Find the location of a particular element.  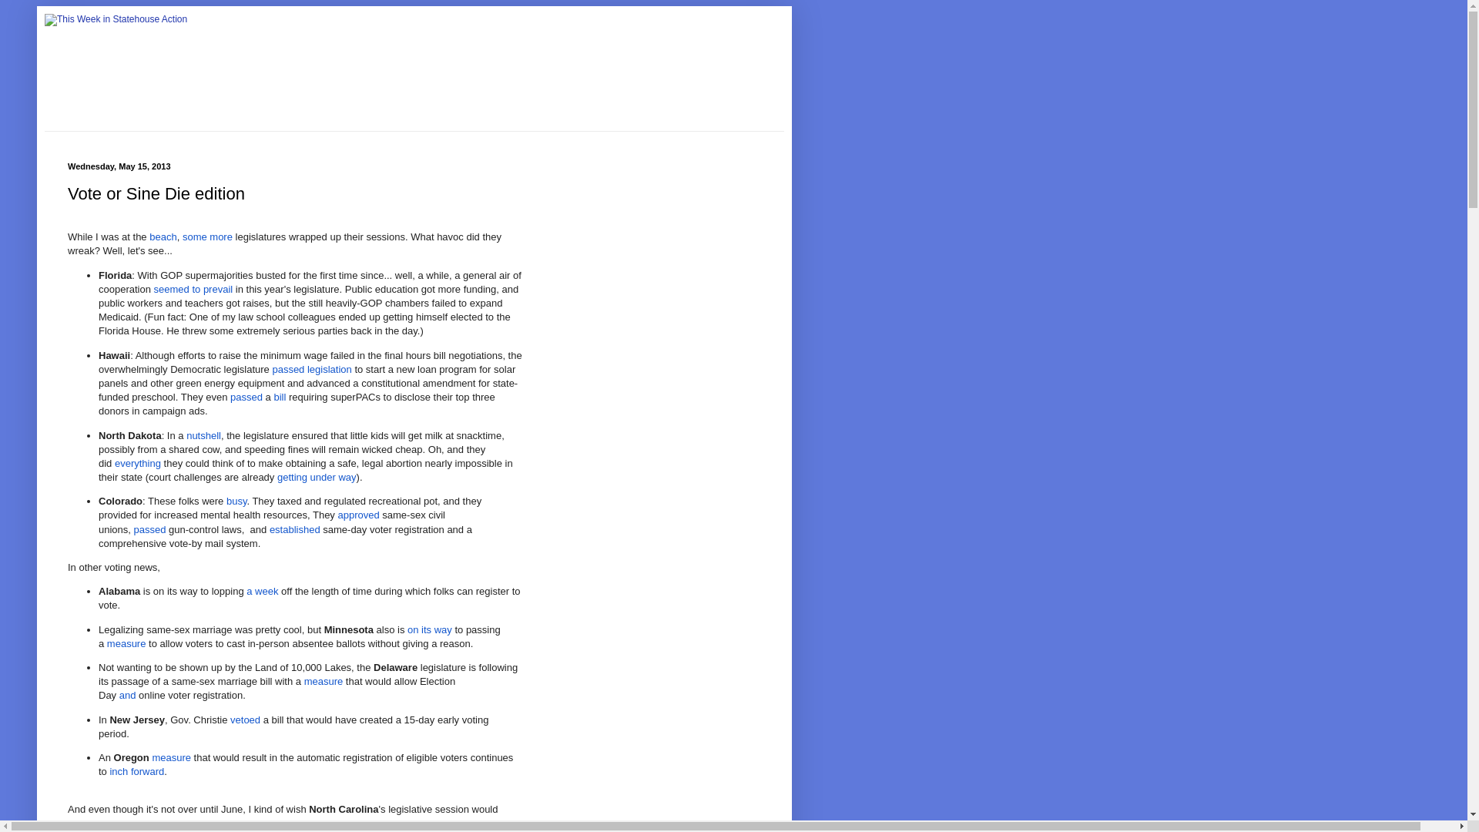

passed is located at coordinates (246, 396).